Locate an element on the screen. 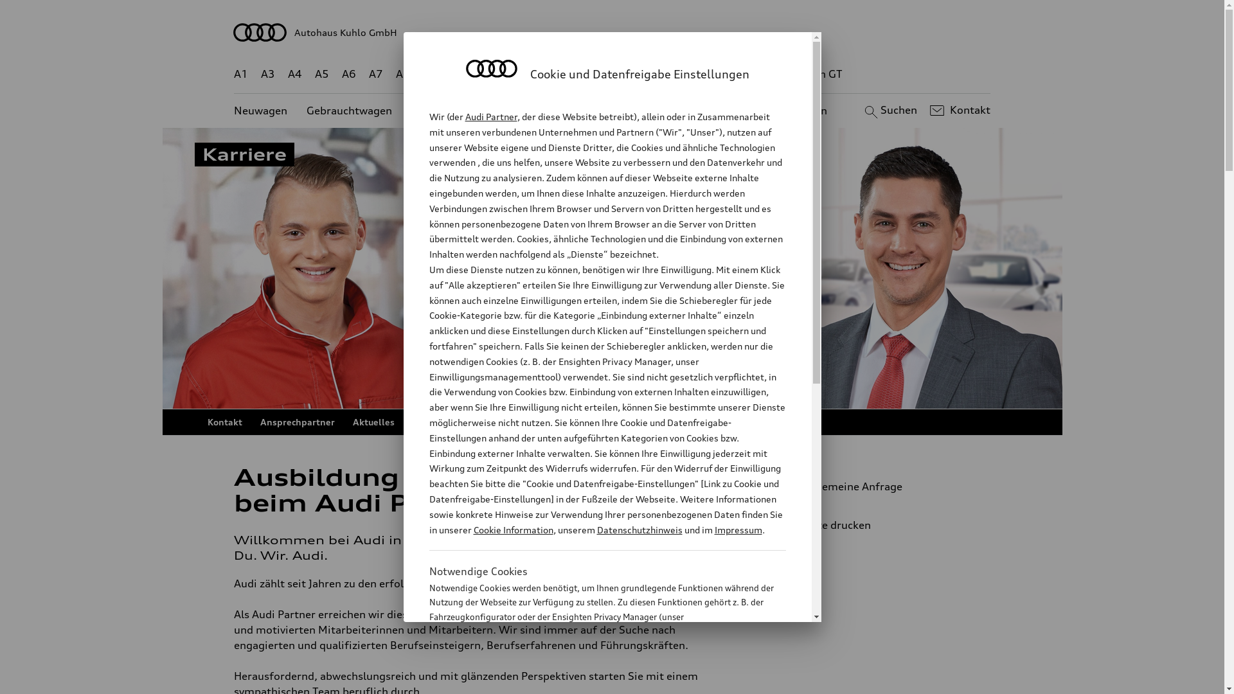 The width and height of the screenshot is (1234, 694). Q8 e-tron is located at coordinates (647, 75).